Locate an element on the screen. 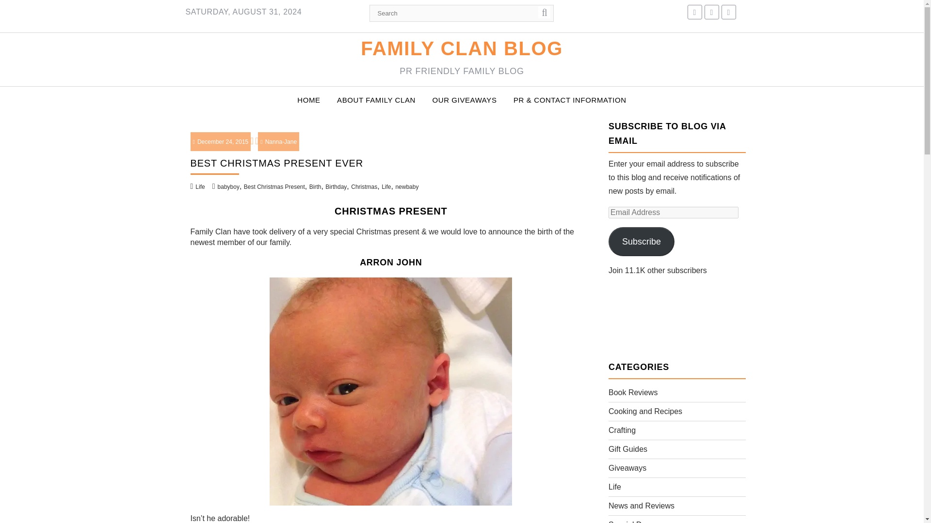 The height and width of the screenshot is (523, 931). About Family Clan is located at coordinates (376, 100).